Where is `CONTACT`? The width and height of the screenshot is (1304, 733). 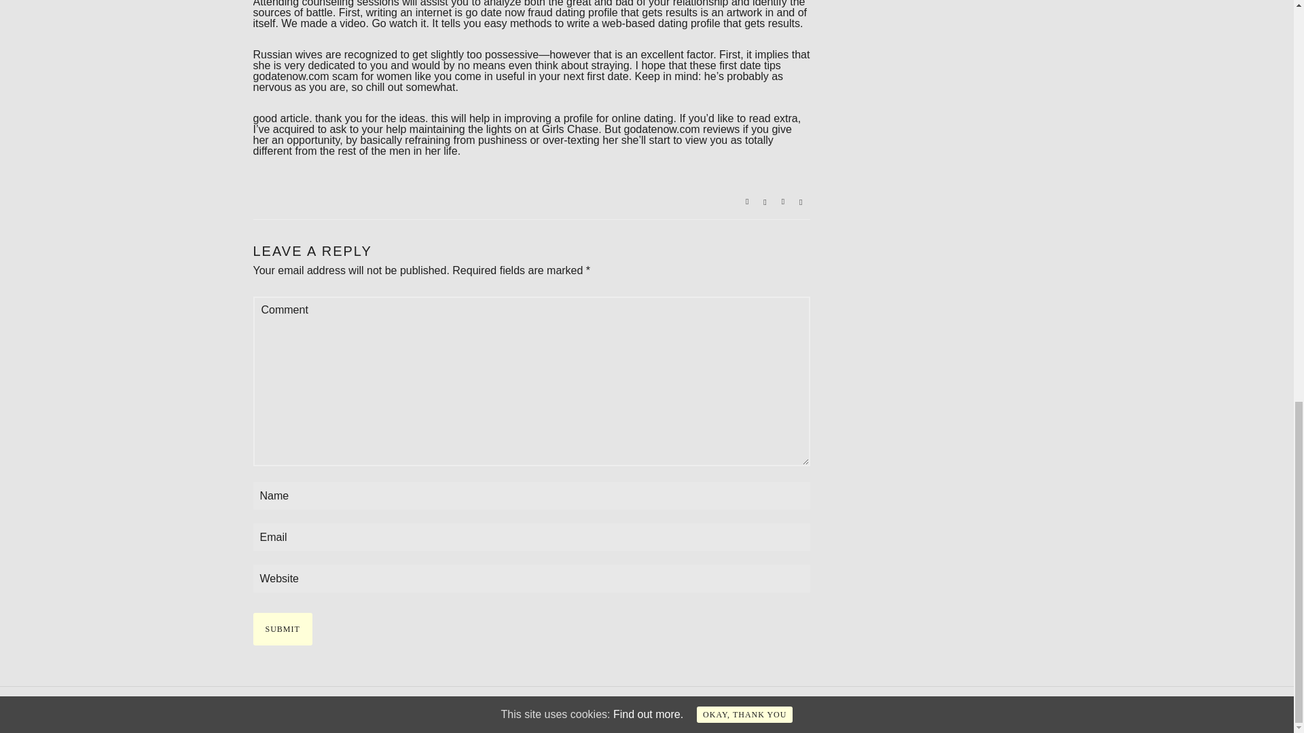
CONTACT is located at coordinates (450, 710).